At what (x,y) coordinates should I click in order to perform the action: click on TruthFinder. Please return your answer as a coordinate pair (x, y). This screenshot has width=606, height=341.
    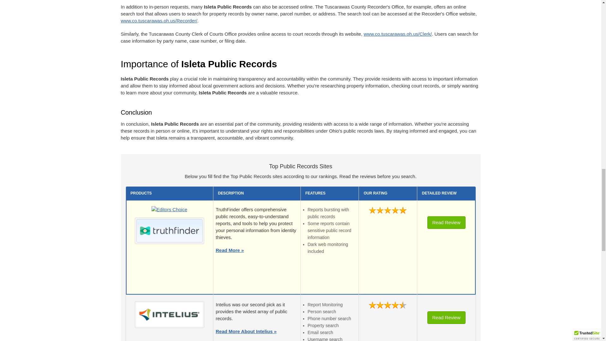
    Looking at the image, I should click on (169, 230).